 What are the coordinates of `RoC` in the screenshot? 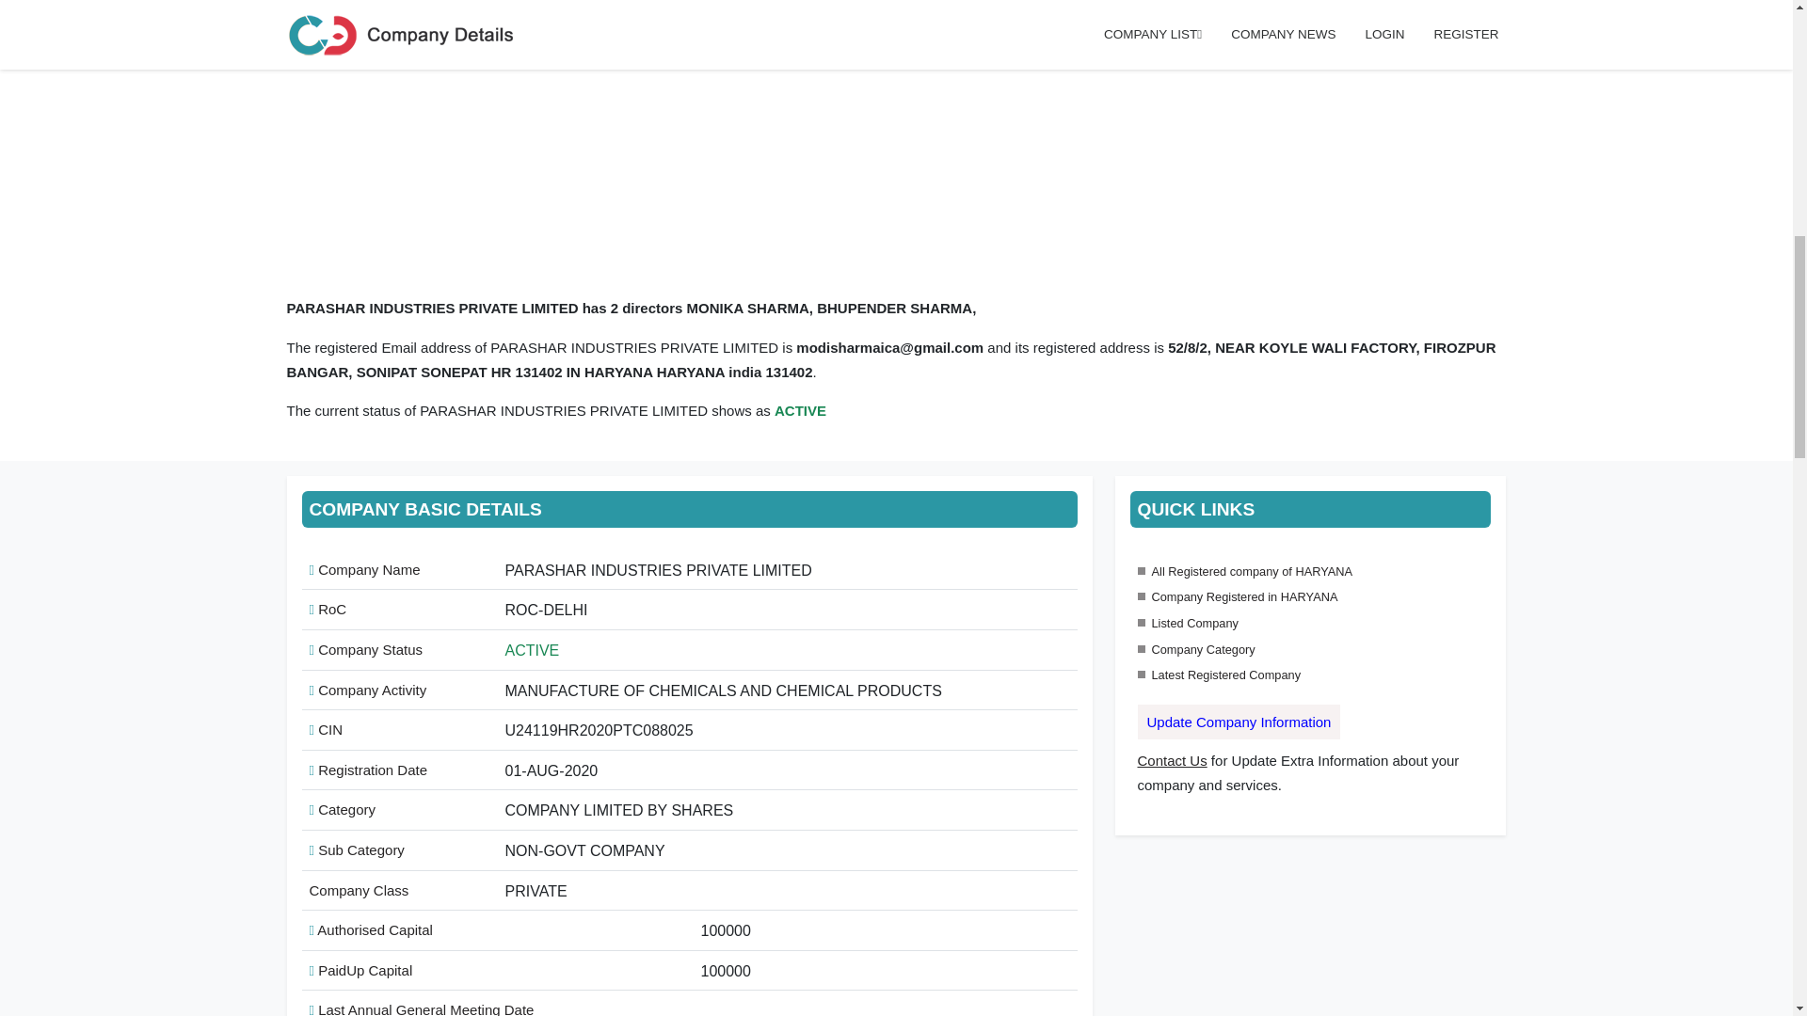 It's located at (328, 609).